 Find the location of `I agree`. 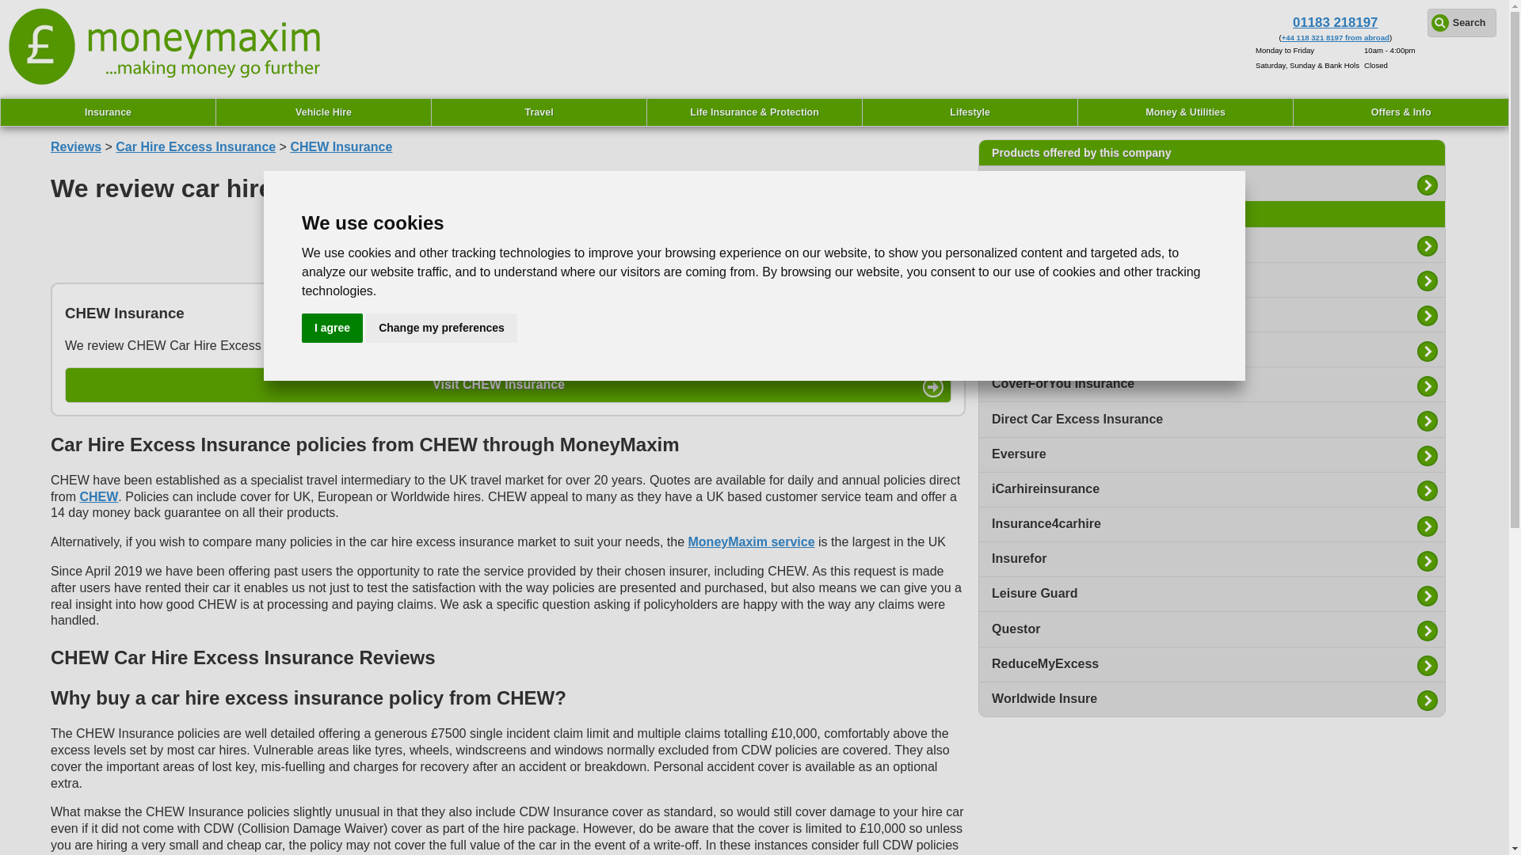

I agree is located at coordinates (332, 328).